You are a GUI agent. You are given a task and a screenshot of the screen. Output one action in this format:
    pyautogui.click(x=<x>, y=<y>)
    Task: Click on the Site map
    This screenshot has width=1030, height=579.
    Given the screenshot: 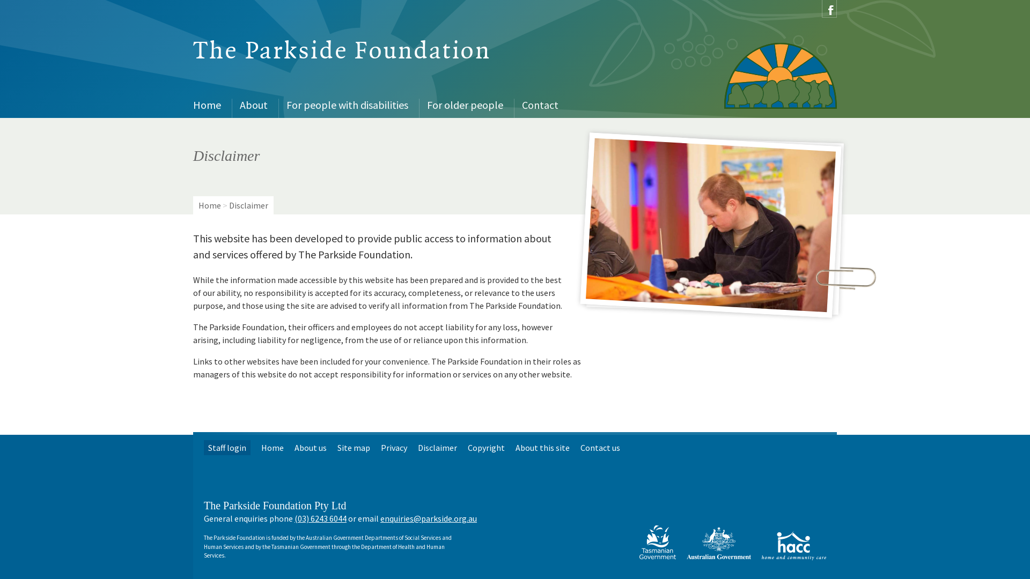 What is the action you would take?
    pyautogui.click(x=354, y=448)
    